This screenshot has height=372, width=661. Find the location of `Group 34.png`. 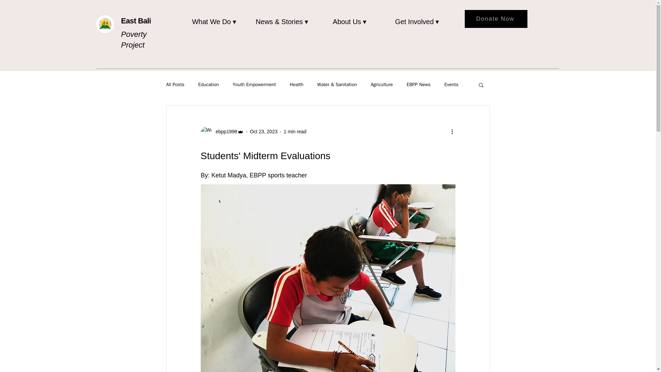

Group 34.png is located at coordinates (105, 24).